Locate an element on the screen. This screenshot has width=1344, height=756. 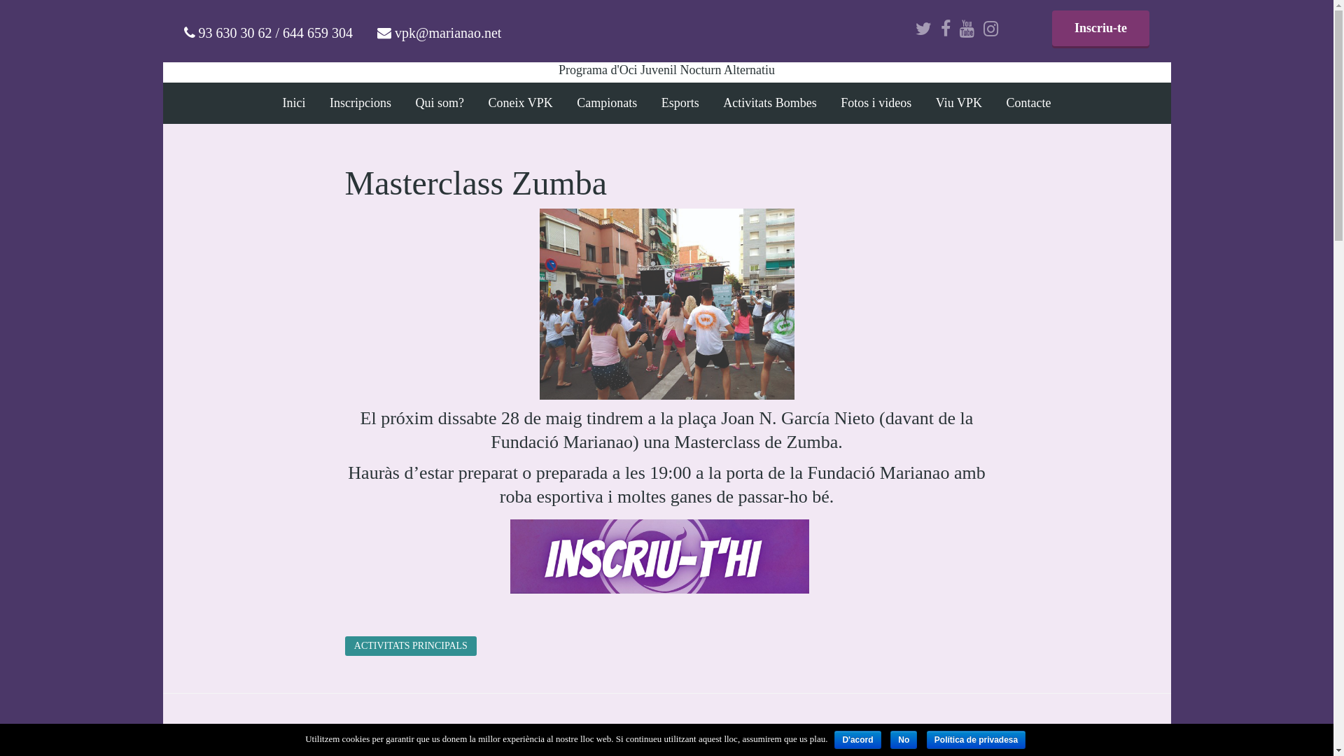
Campionats is located at coordinates (607, 104).